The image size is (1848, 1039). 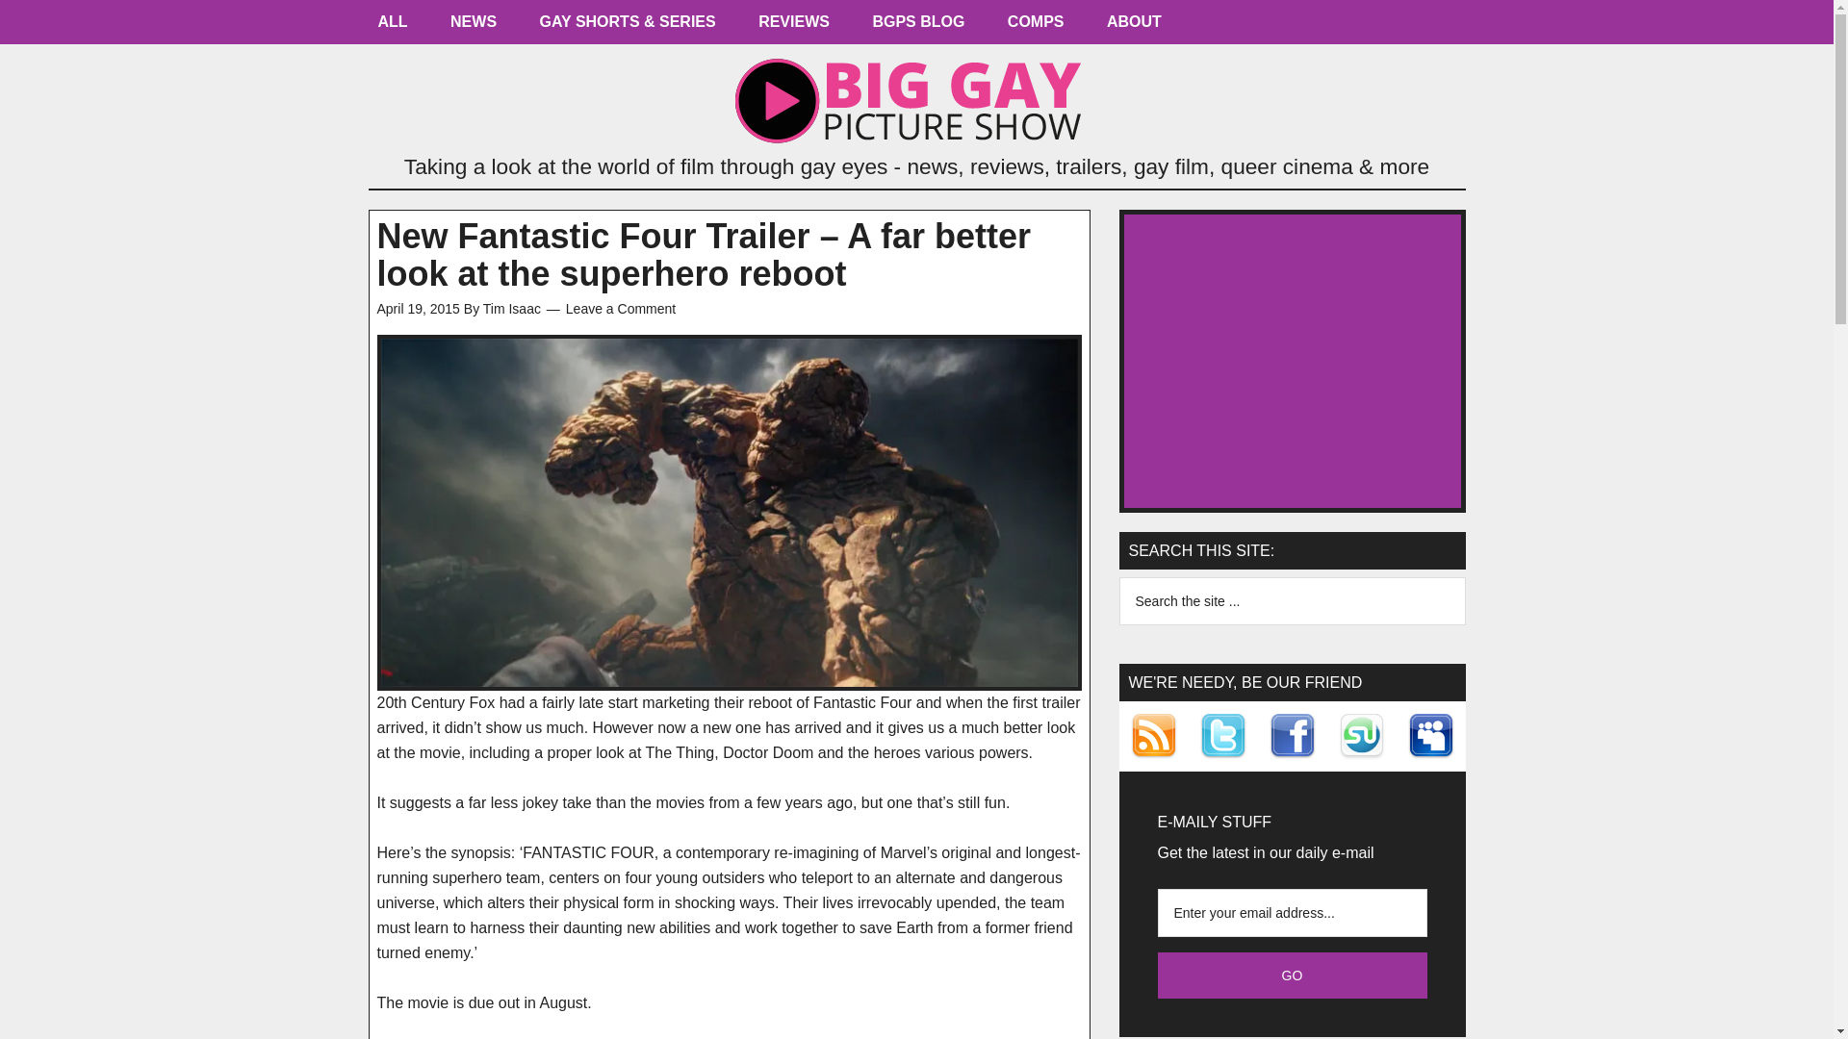 What do you see at coordinates (1134, 27) in the screenshot?
I see `ABOUT` at bounding box center [1134, 27].